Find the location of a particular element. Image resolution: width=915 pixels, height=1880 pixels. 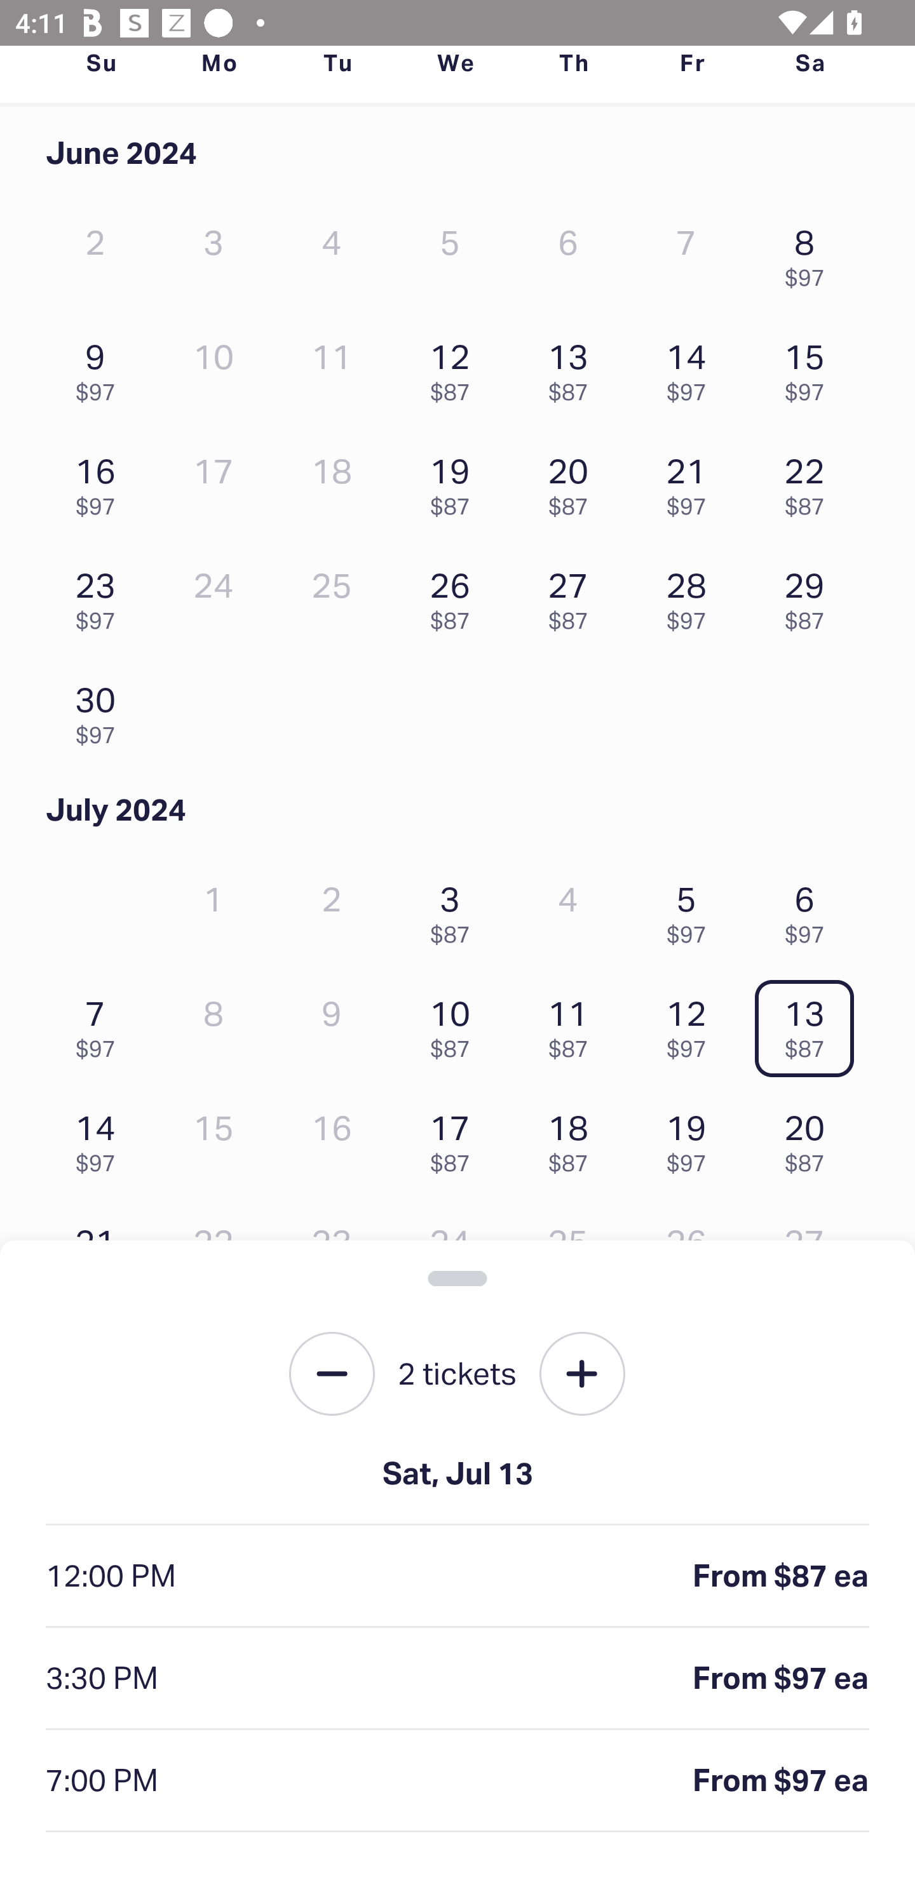

18 $87 is located at coordinates (574, 1138).